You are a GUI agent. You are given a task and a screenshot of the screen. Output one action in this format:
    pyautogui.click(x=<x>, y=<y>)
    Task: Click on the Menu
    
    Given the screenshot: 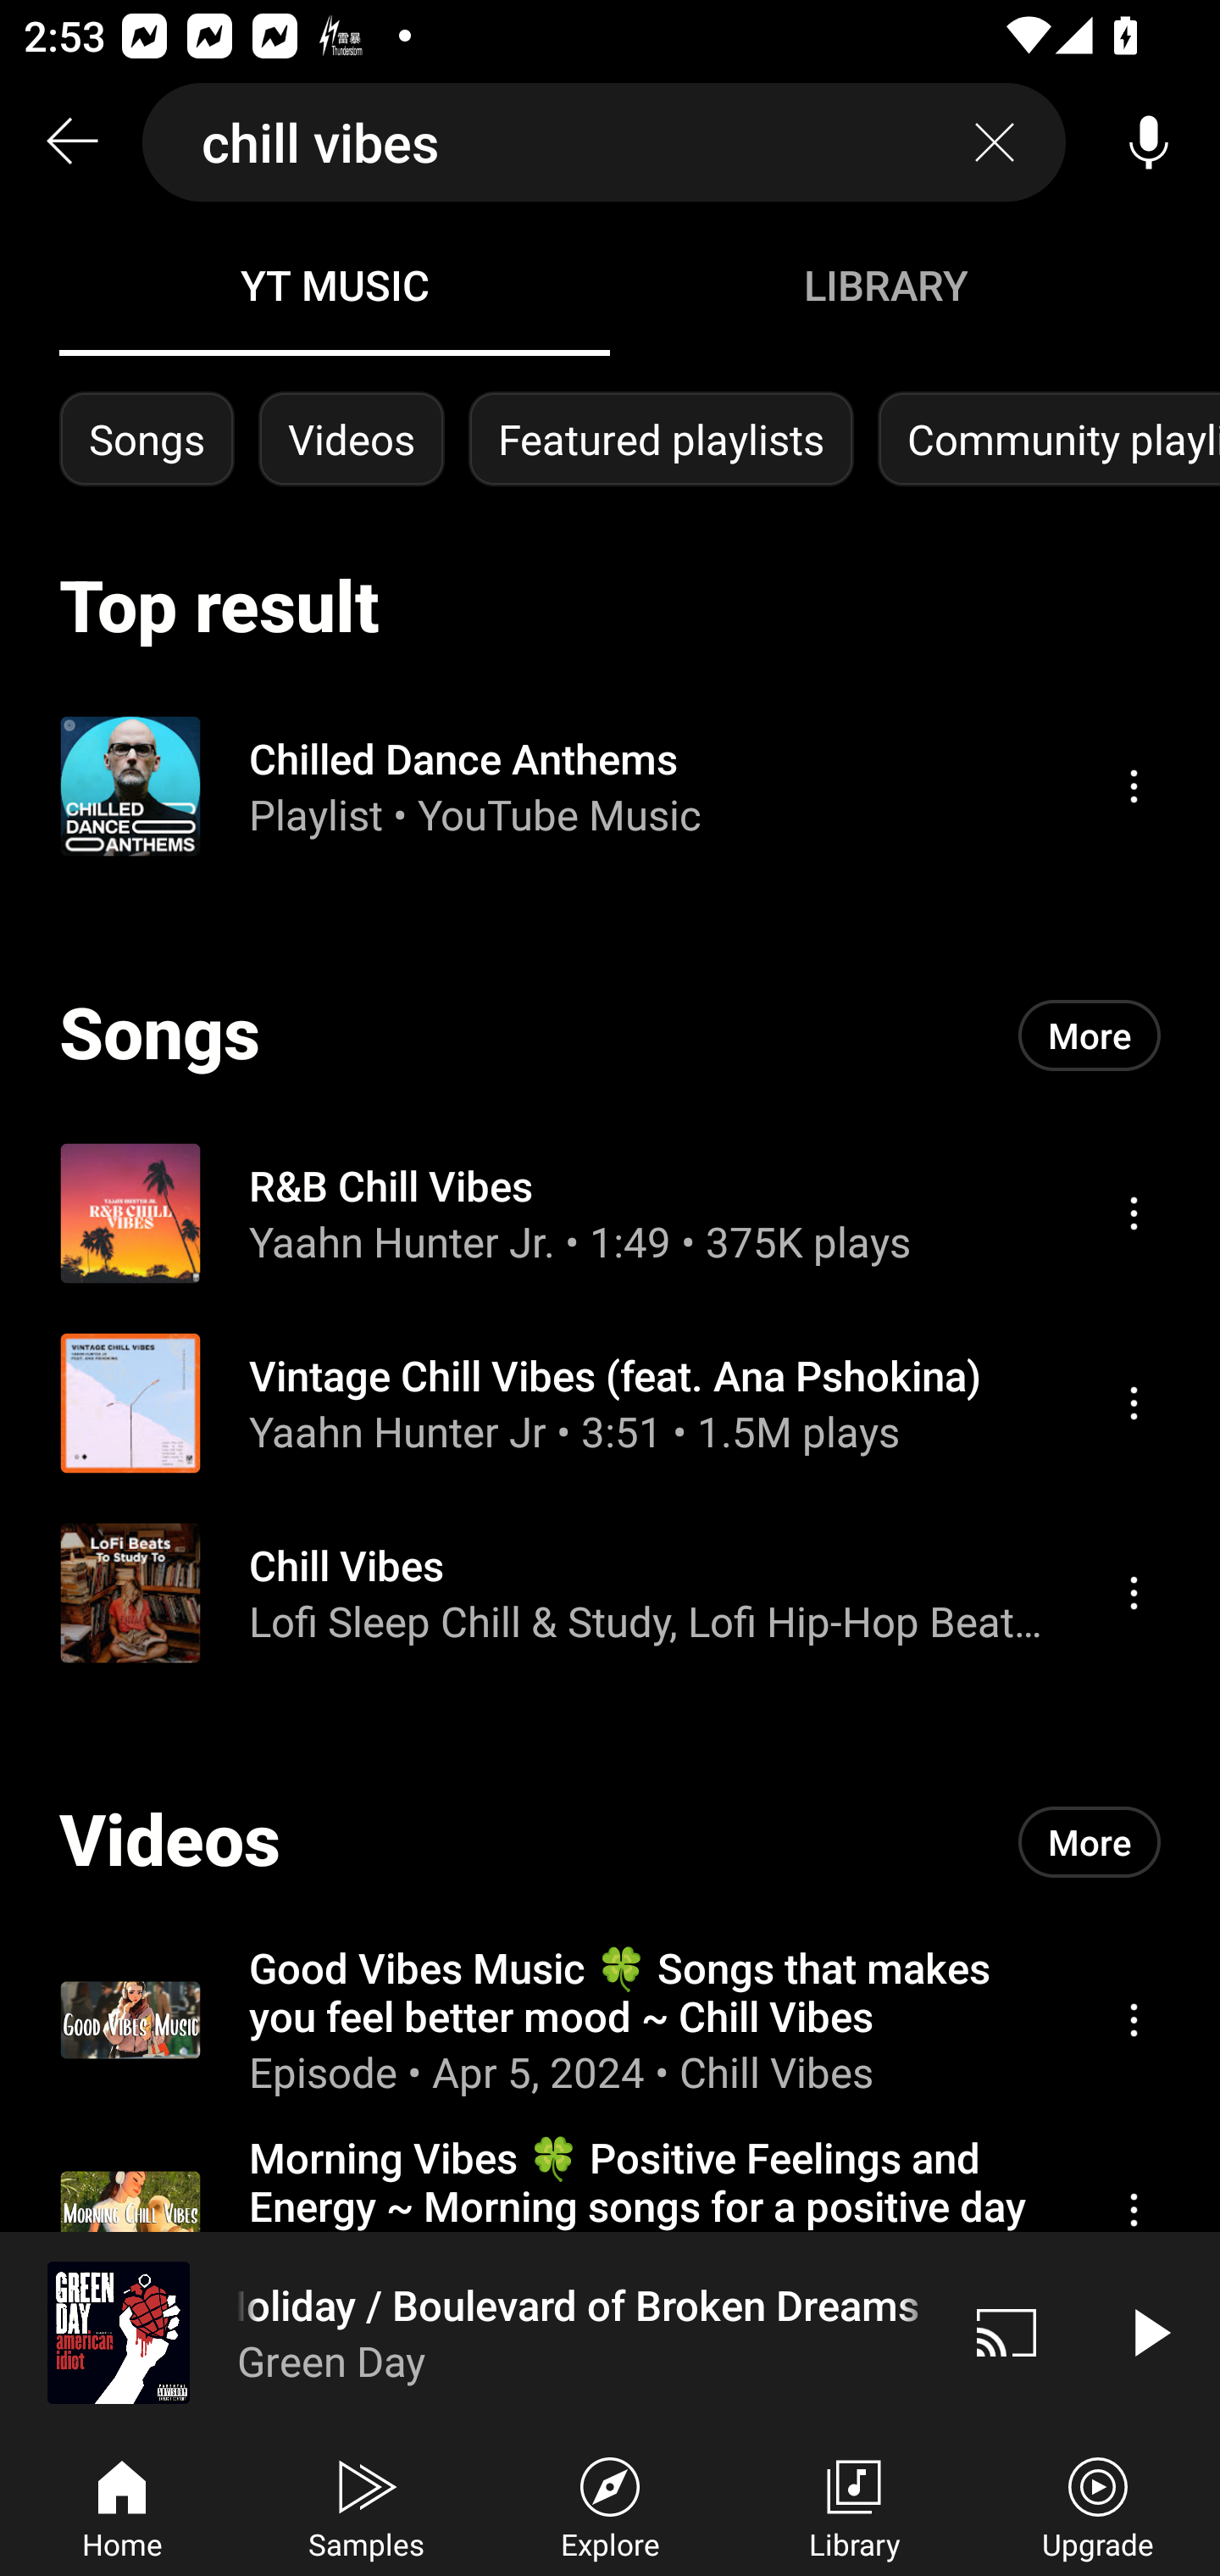 What is the action you would take?
    pyautogui.click(x=1134, y=786)
    